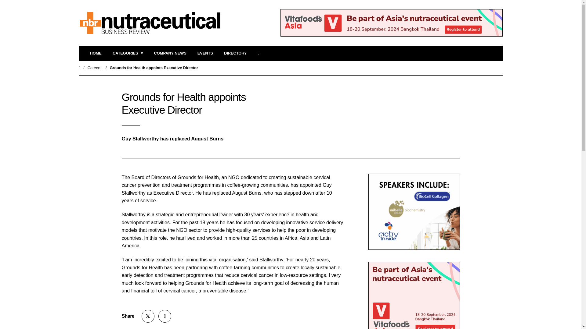  What do you see at coordinates (148, 316) in the screenshot?
I see `Follow Nutraceutical Business Review on X` at bounding box center [148, 316].